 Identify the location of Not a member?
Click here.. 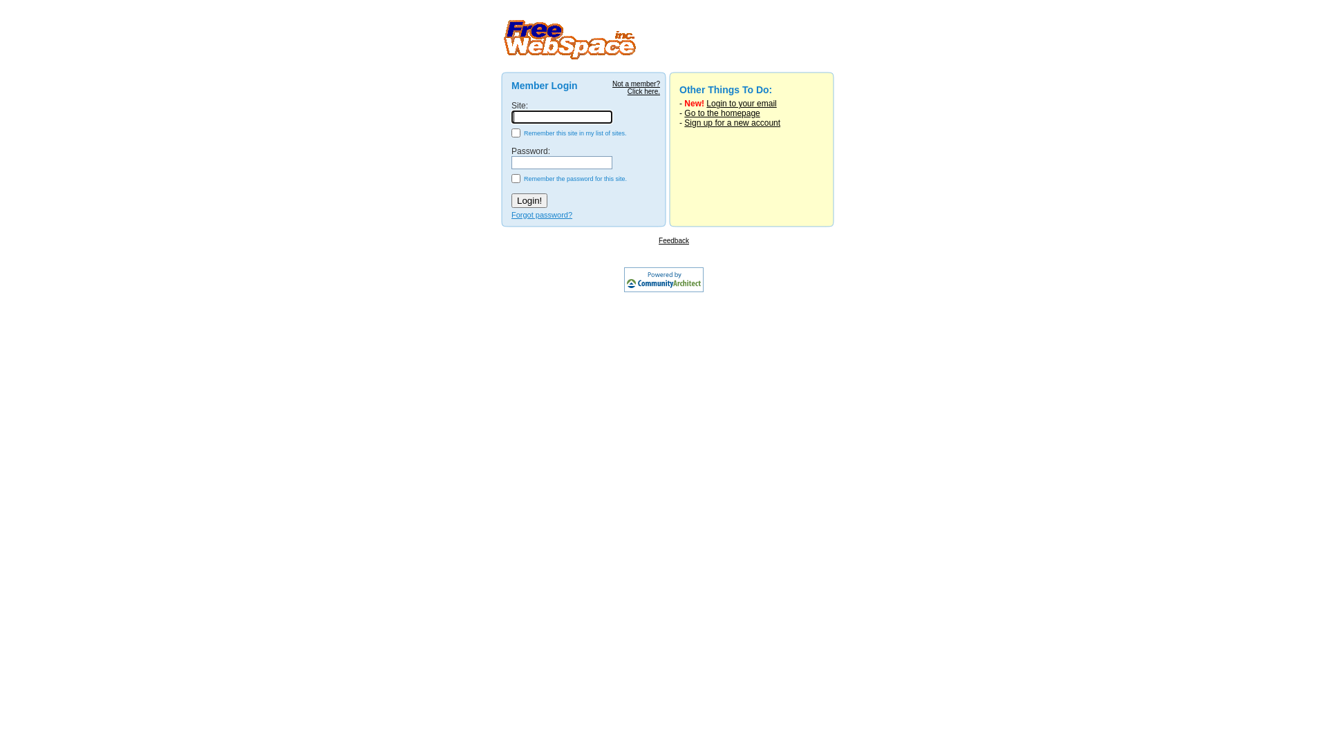
(636, 88).